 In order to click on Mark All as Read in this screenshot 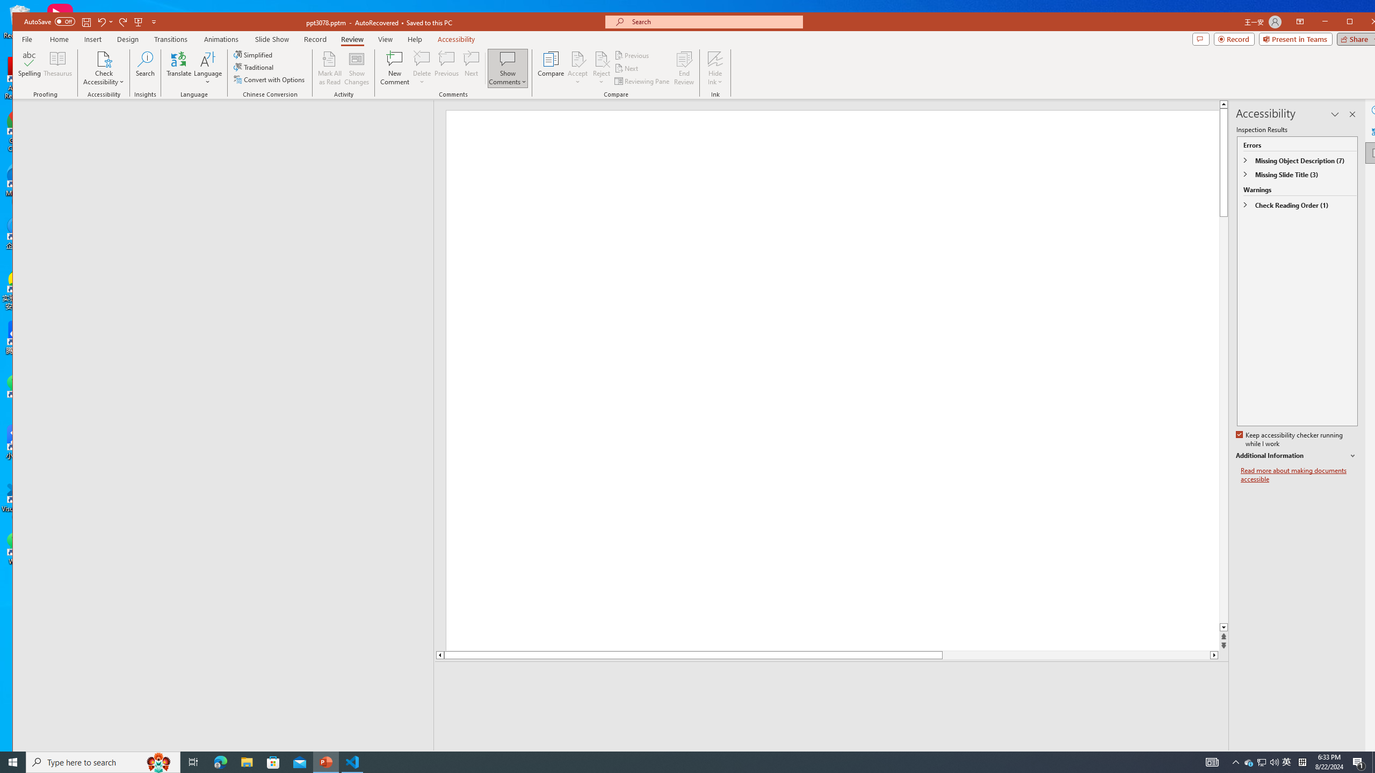, I will do `click(330, 68)`.